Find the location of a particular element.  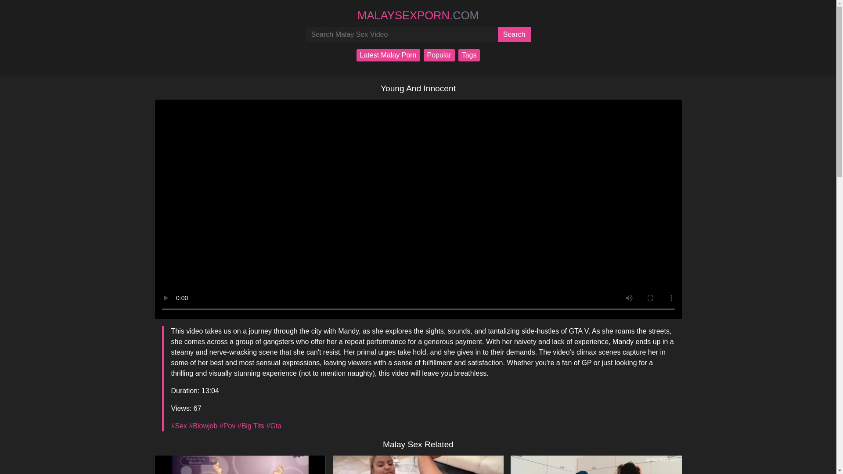

Latest Malay Porn is located at coordinates (388, 55).